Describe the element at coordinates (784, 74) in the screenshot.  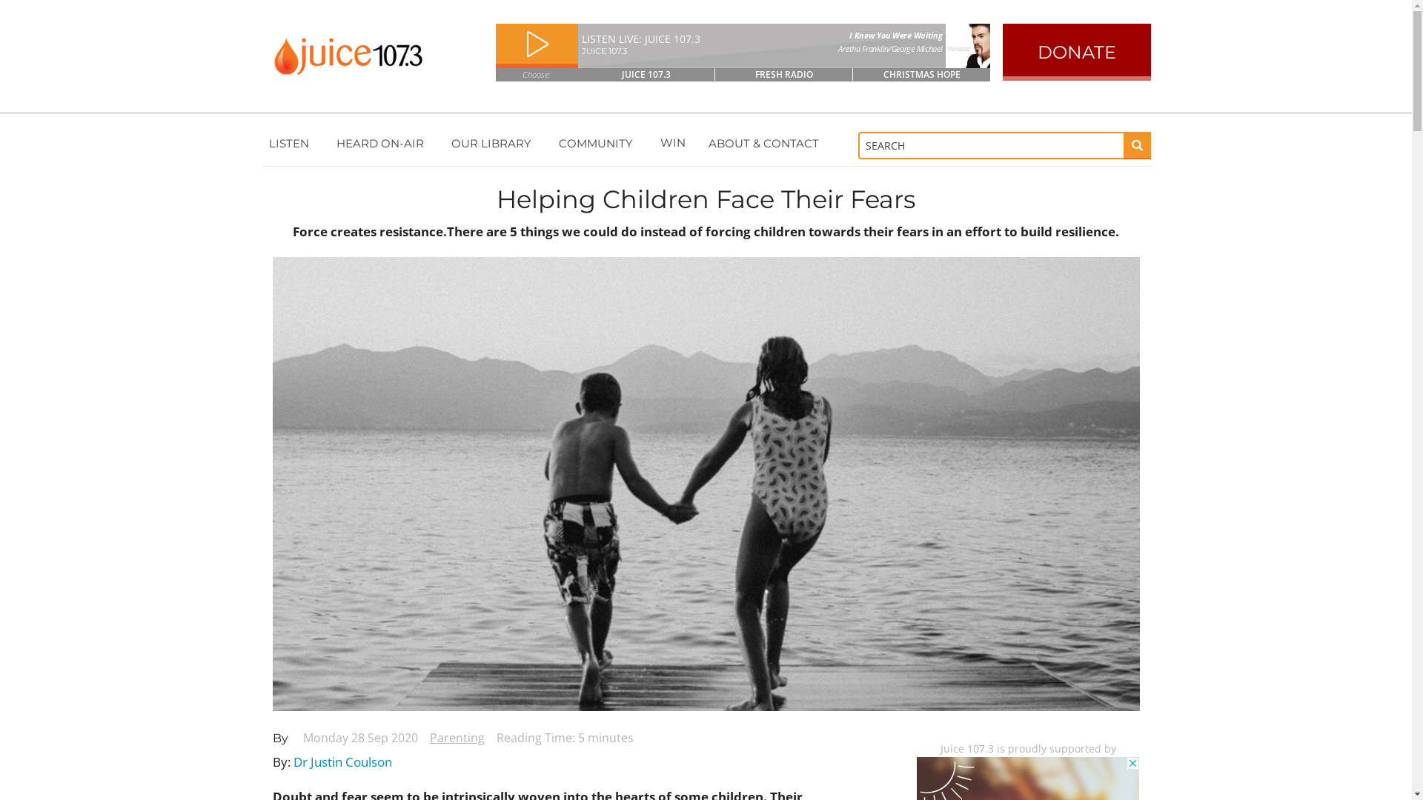
I see `FRESH RADIO` at that location.